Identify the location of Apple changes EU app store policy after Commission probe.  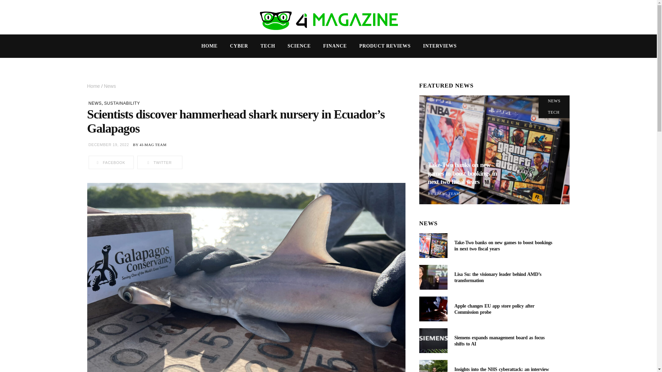
(494, 309).